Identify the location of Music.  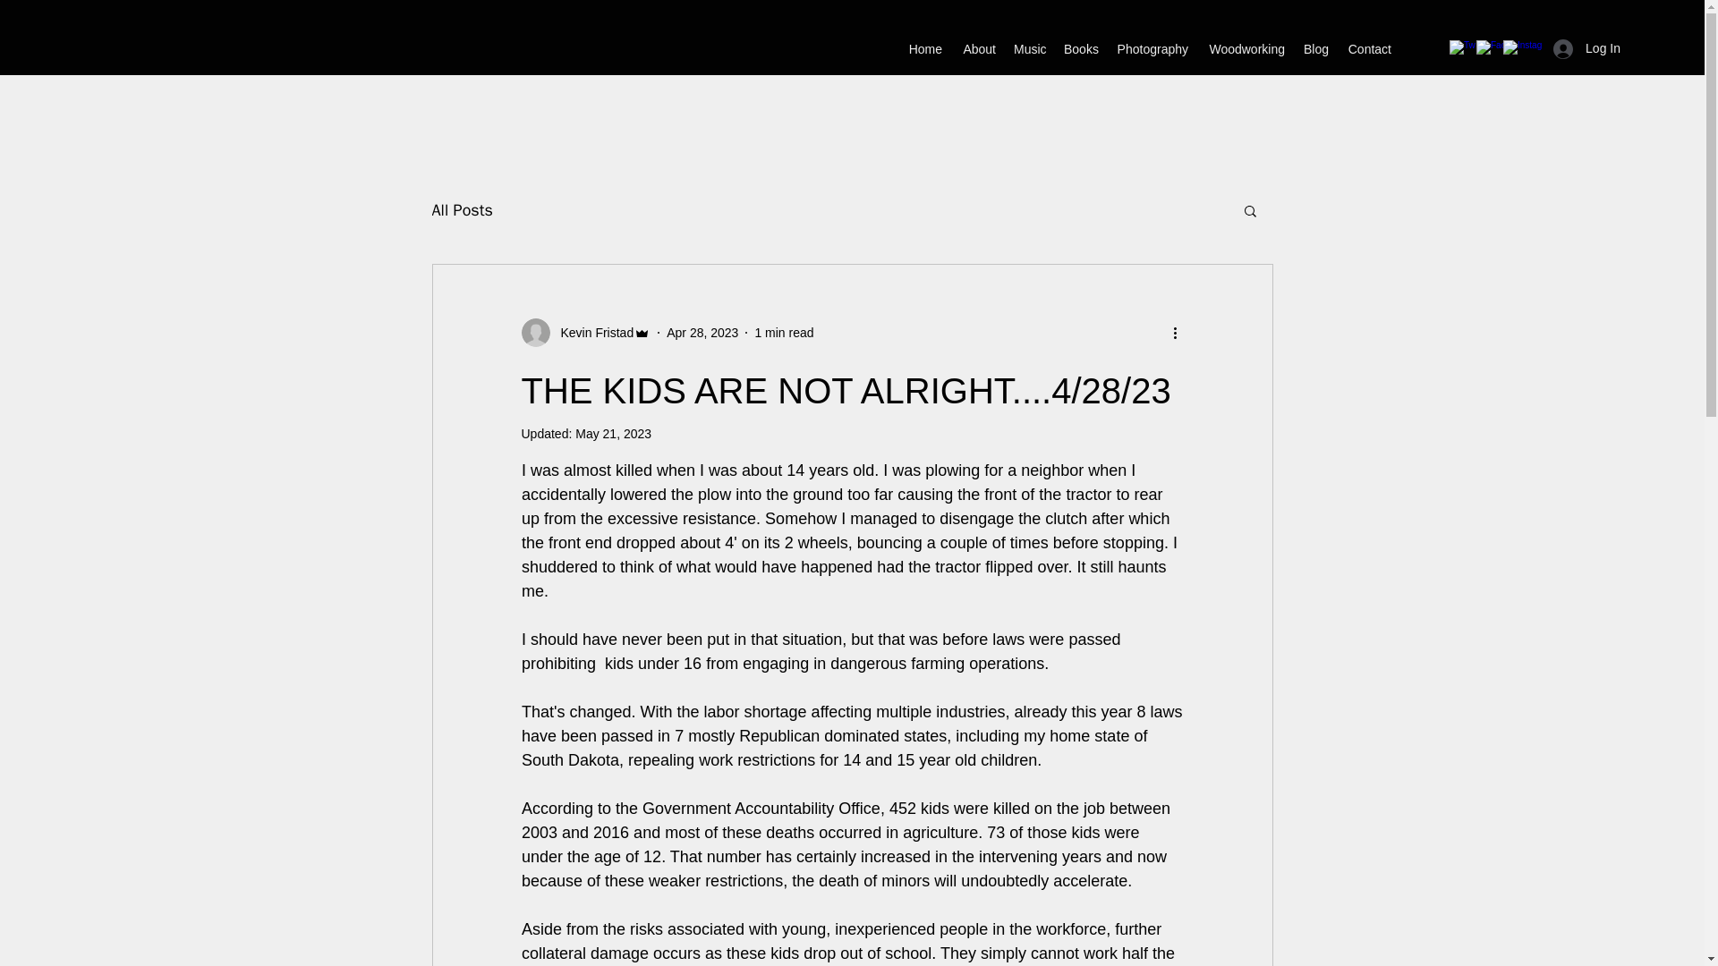
(1029, 48).